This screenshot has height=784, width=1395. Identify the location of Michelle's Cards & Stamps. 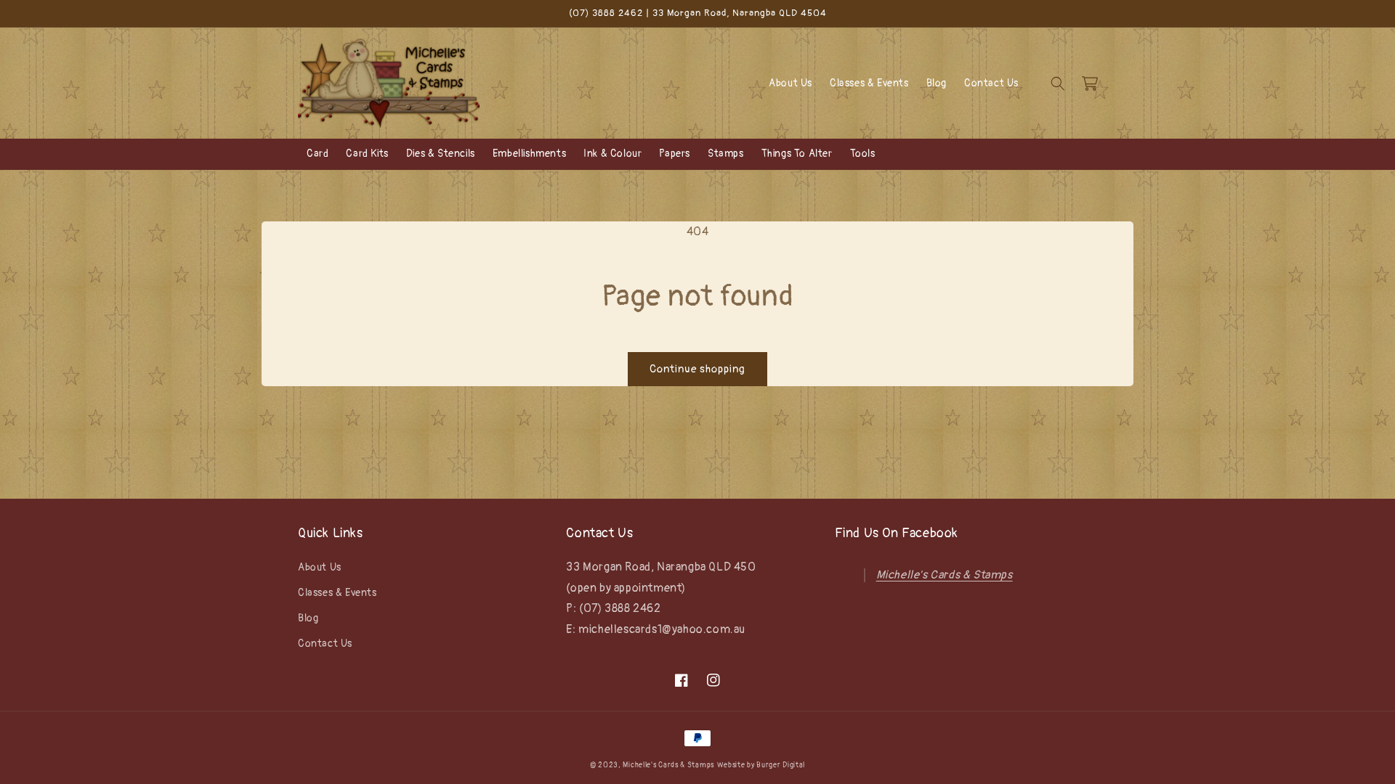
(668, 765).